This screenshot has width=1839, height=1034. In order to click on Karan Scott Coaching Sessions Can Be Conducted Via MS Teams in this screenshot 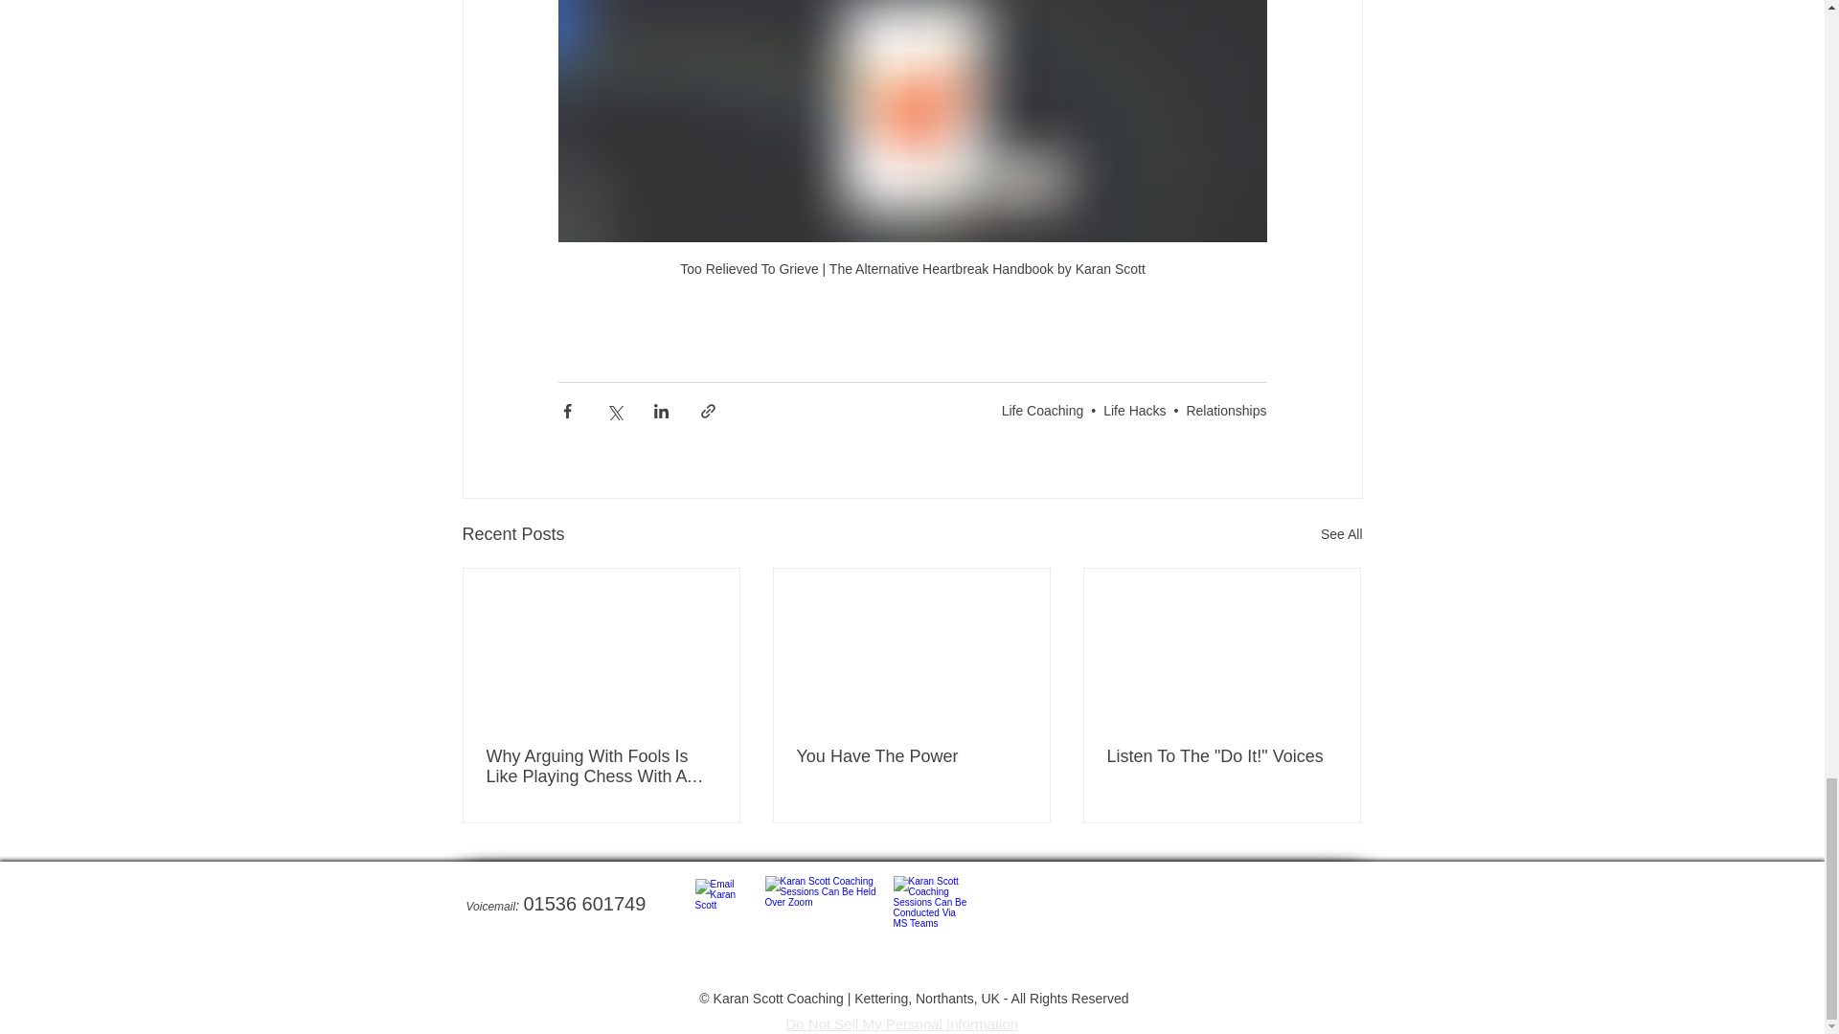, I will do `click(929, 910)`.